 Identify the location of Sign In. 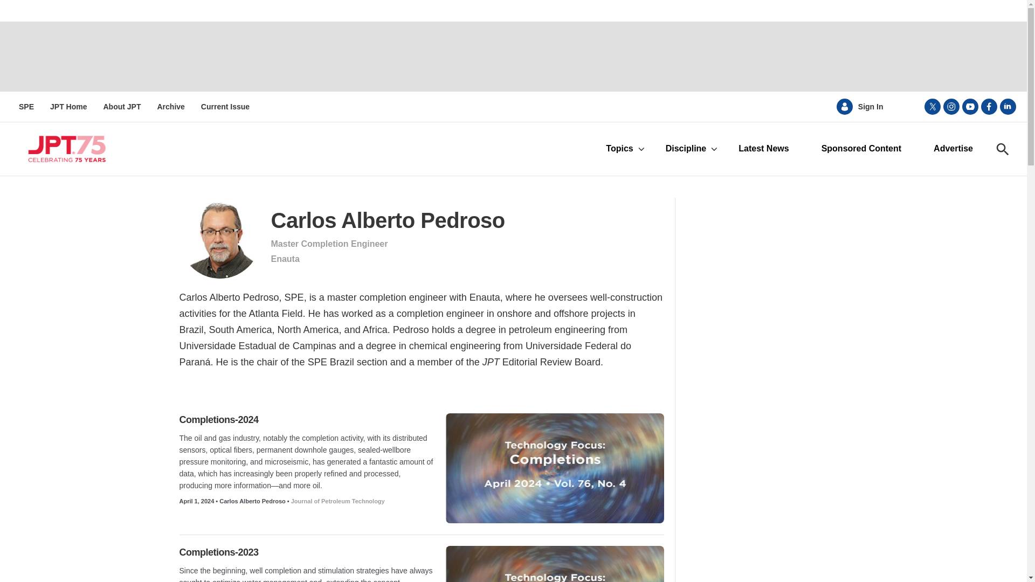
(871, 107).